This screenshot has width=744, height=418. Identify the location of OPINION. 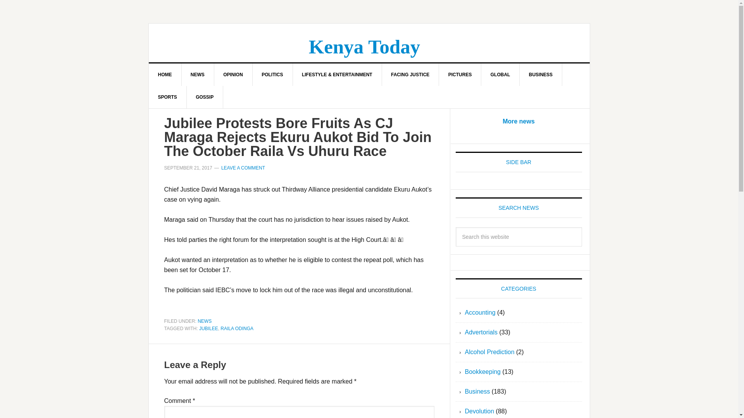
(233, 75).